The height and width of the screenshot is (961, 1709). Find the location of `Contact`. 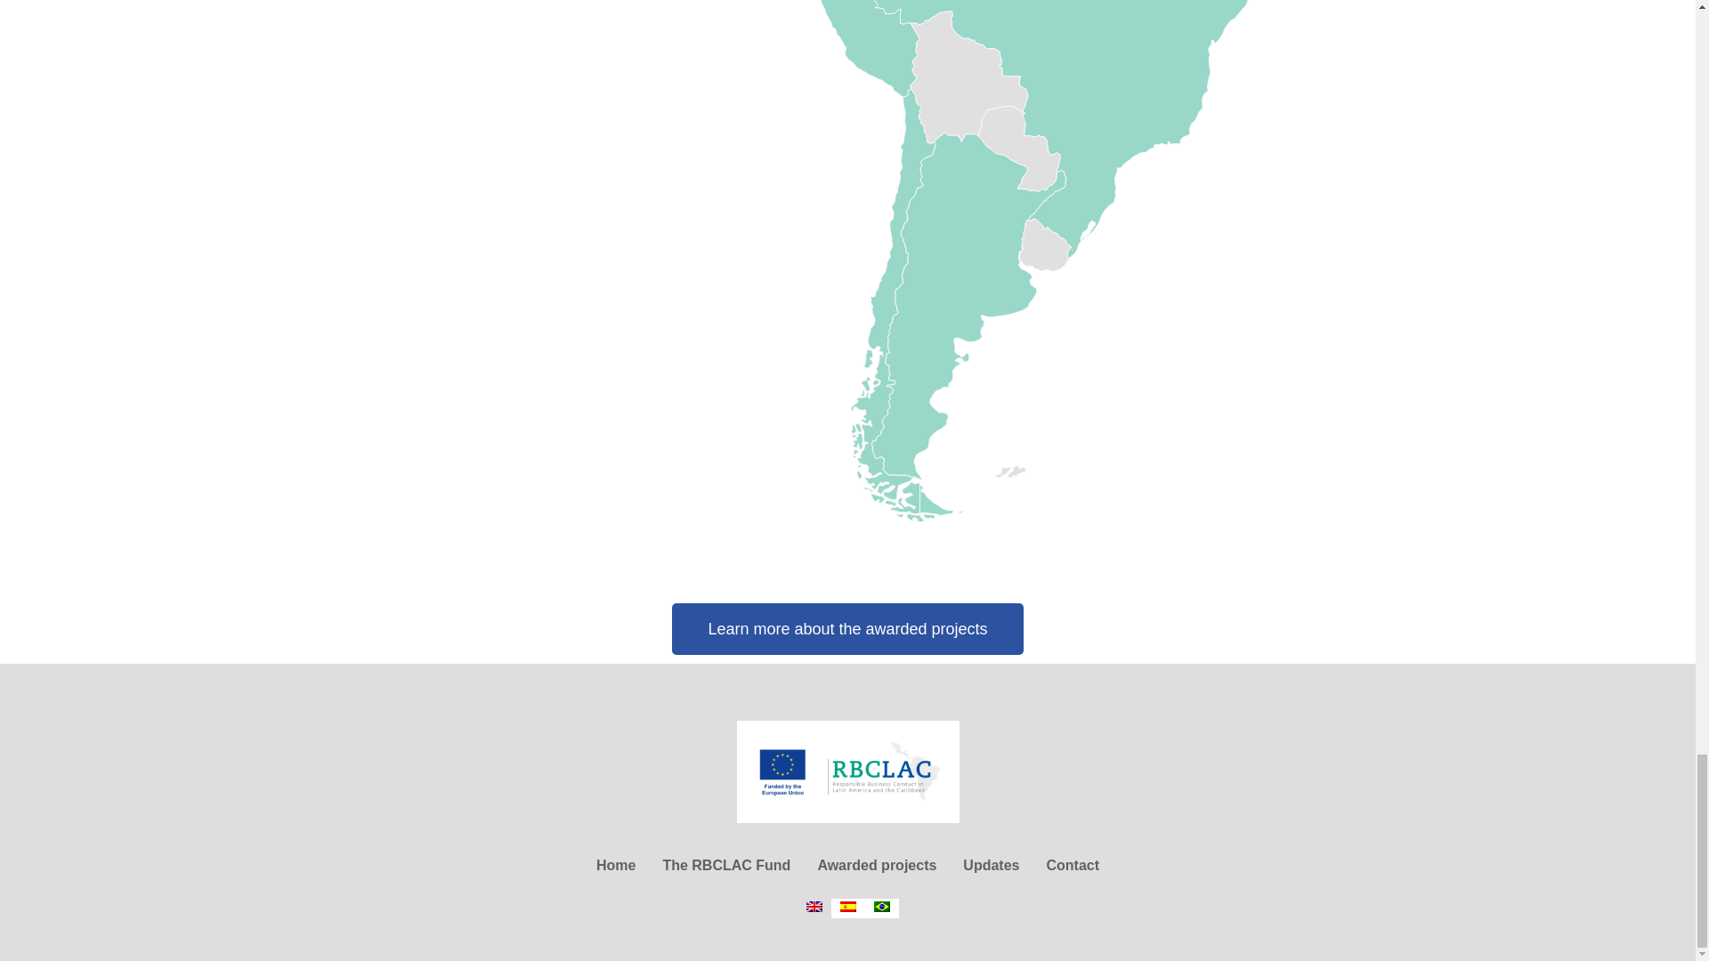

Contact is located at coordinates (1072, 865).